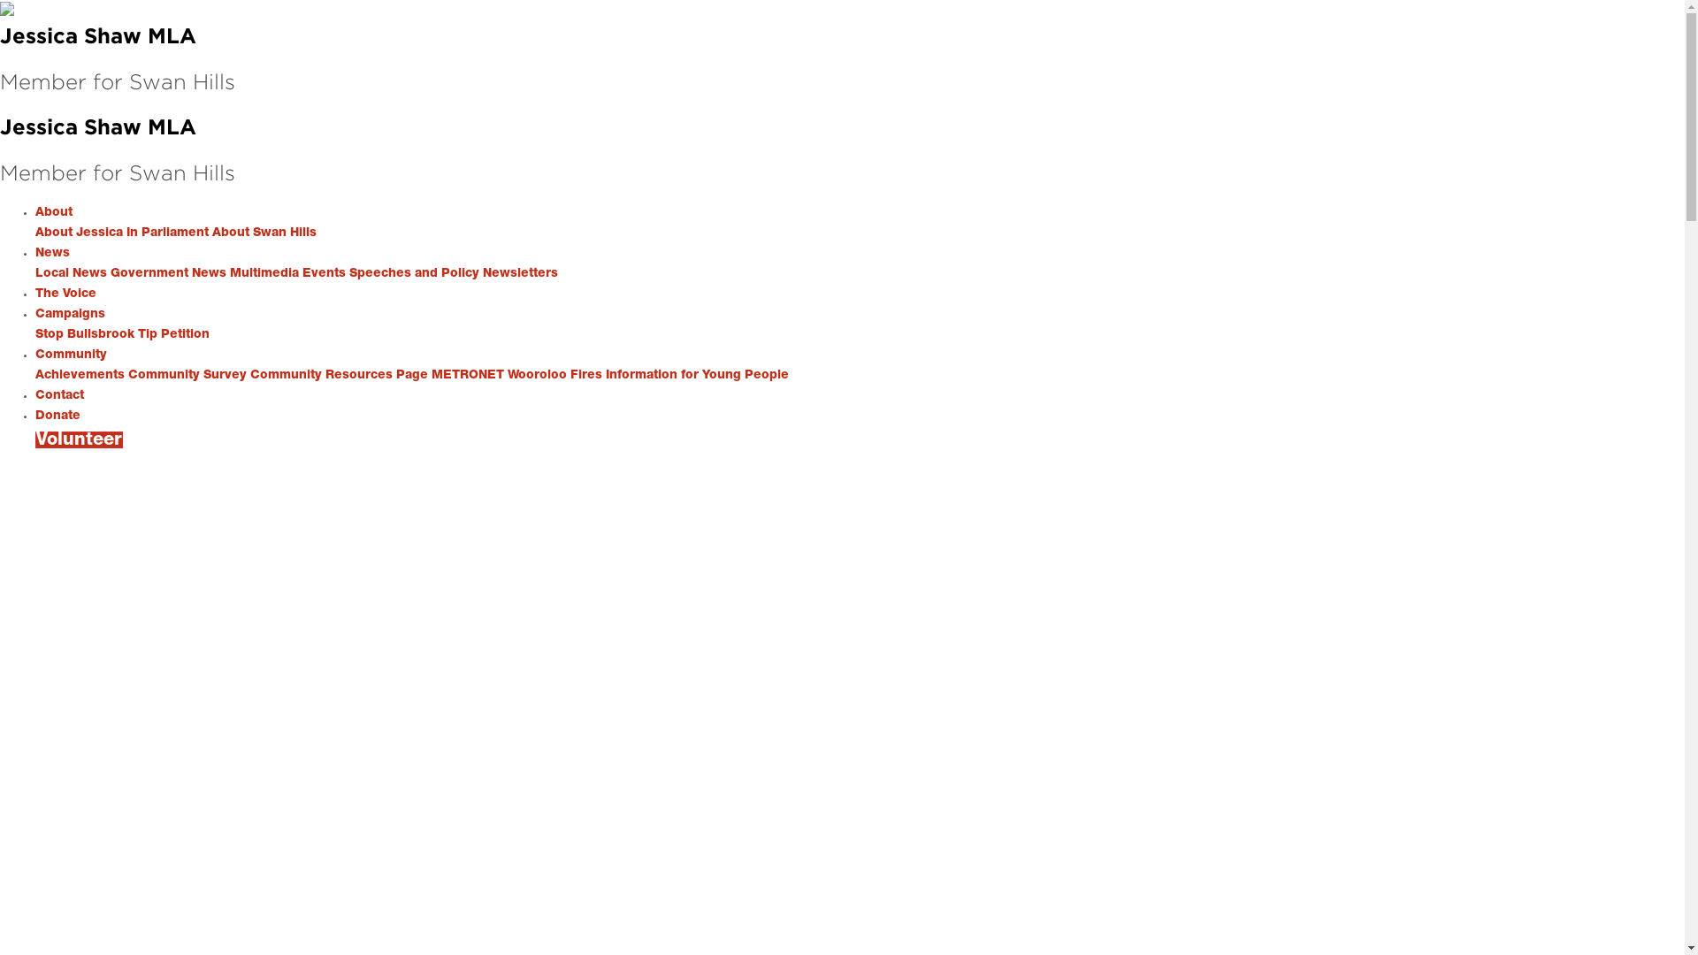 The height and width of the screenshot is (955, 1698). Describe the element at coordinates (122, 334) in the screenshot. I see `Stop Bullsbrook Tip Petition` at that location.